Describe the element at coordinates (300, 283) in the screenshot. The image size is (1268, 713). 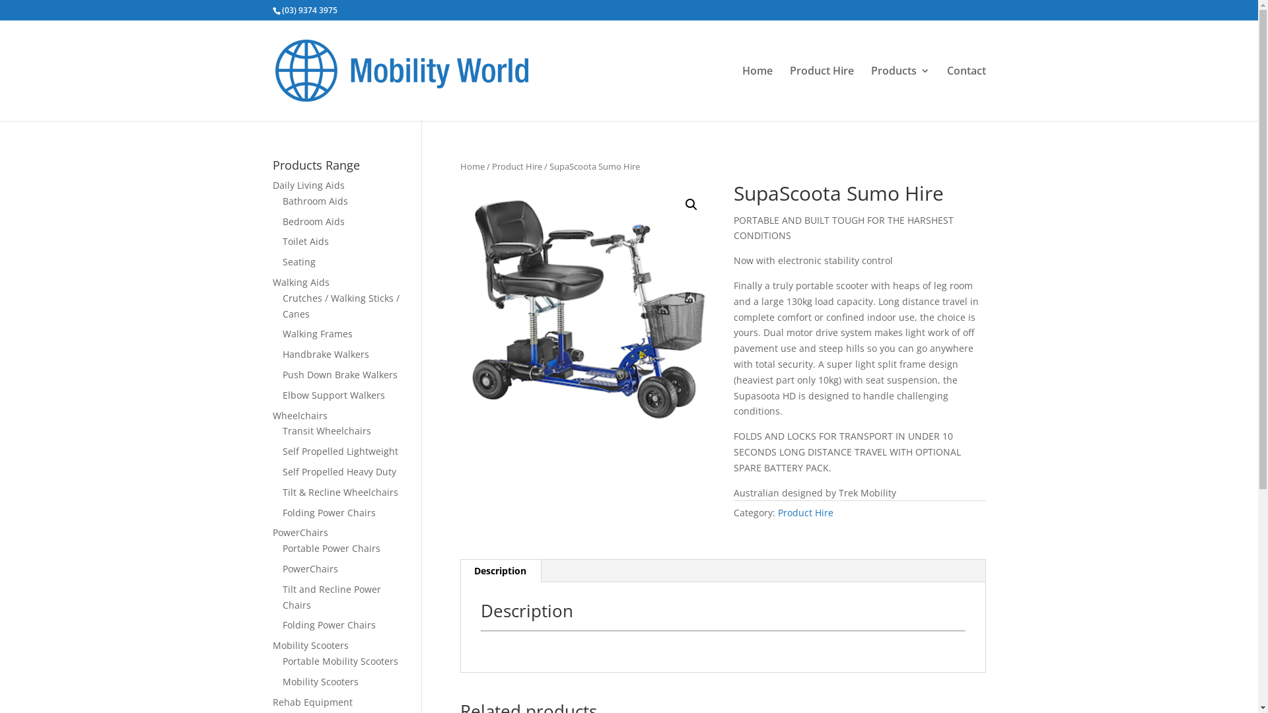
I see `Walking Aids` at that location.